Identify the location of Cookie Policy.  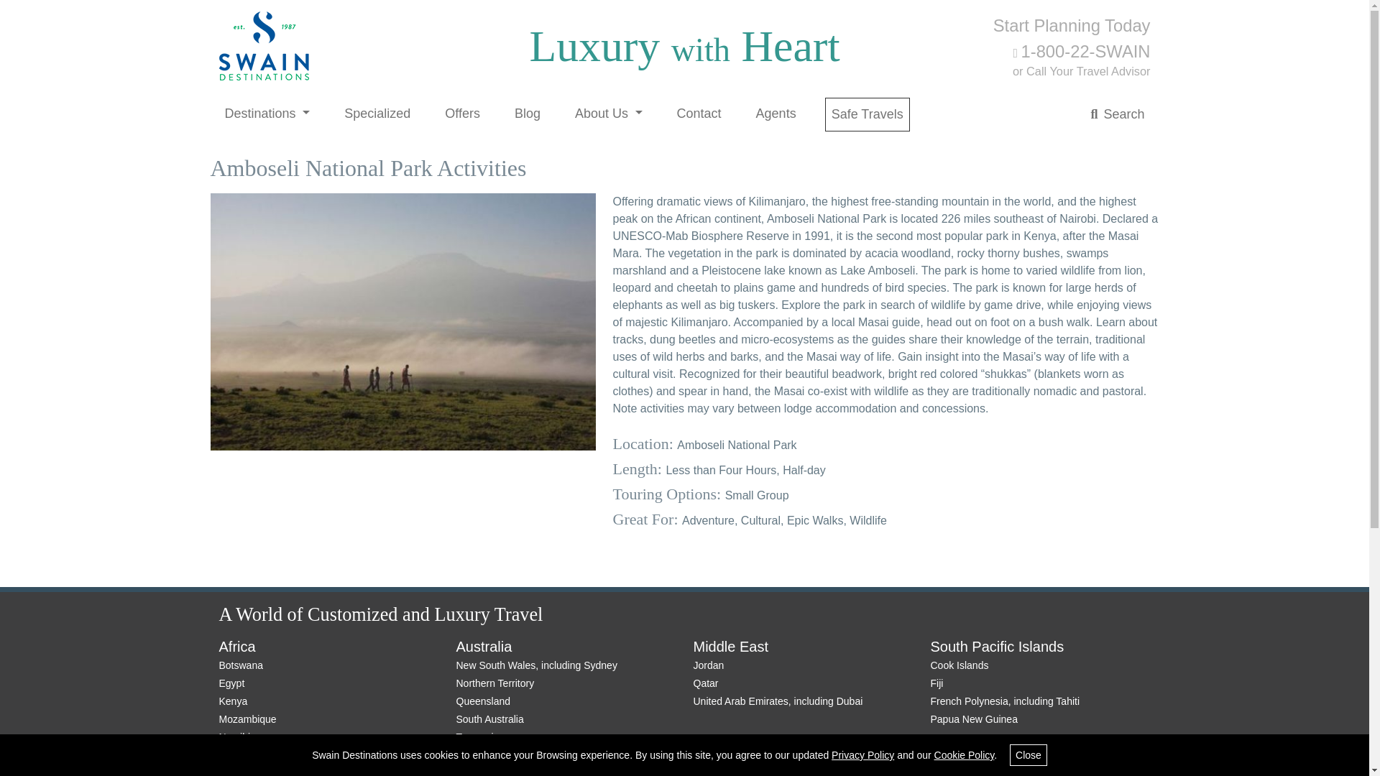
(965, 754).